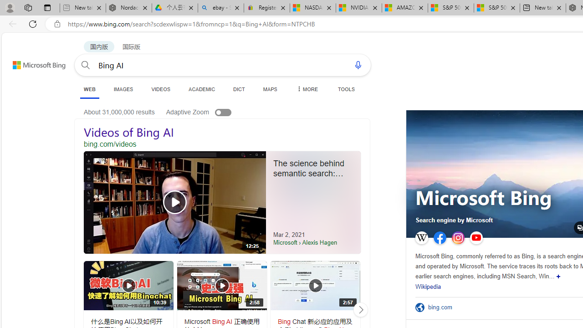  I want to click on WEB, so click(89, 89).